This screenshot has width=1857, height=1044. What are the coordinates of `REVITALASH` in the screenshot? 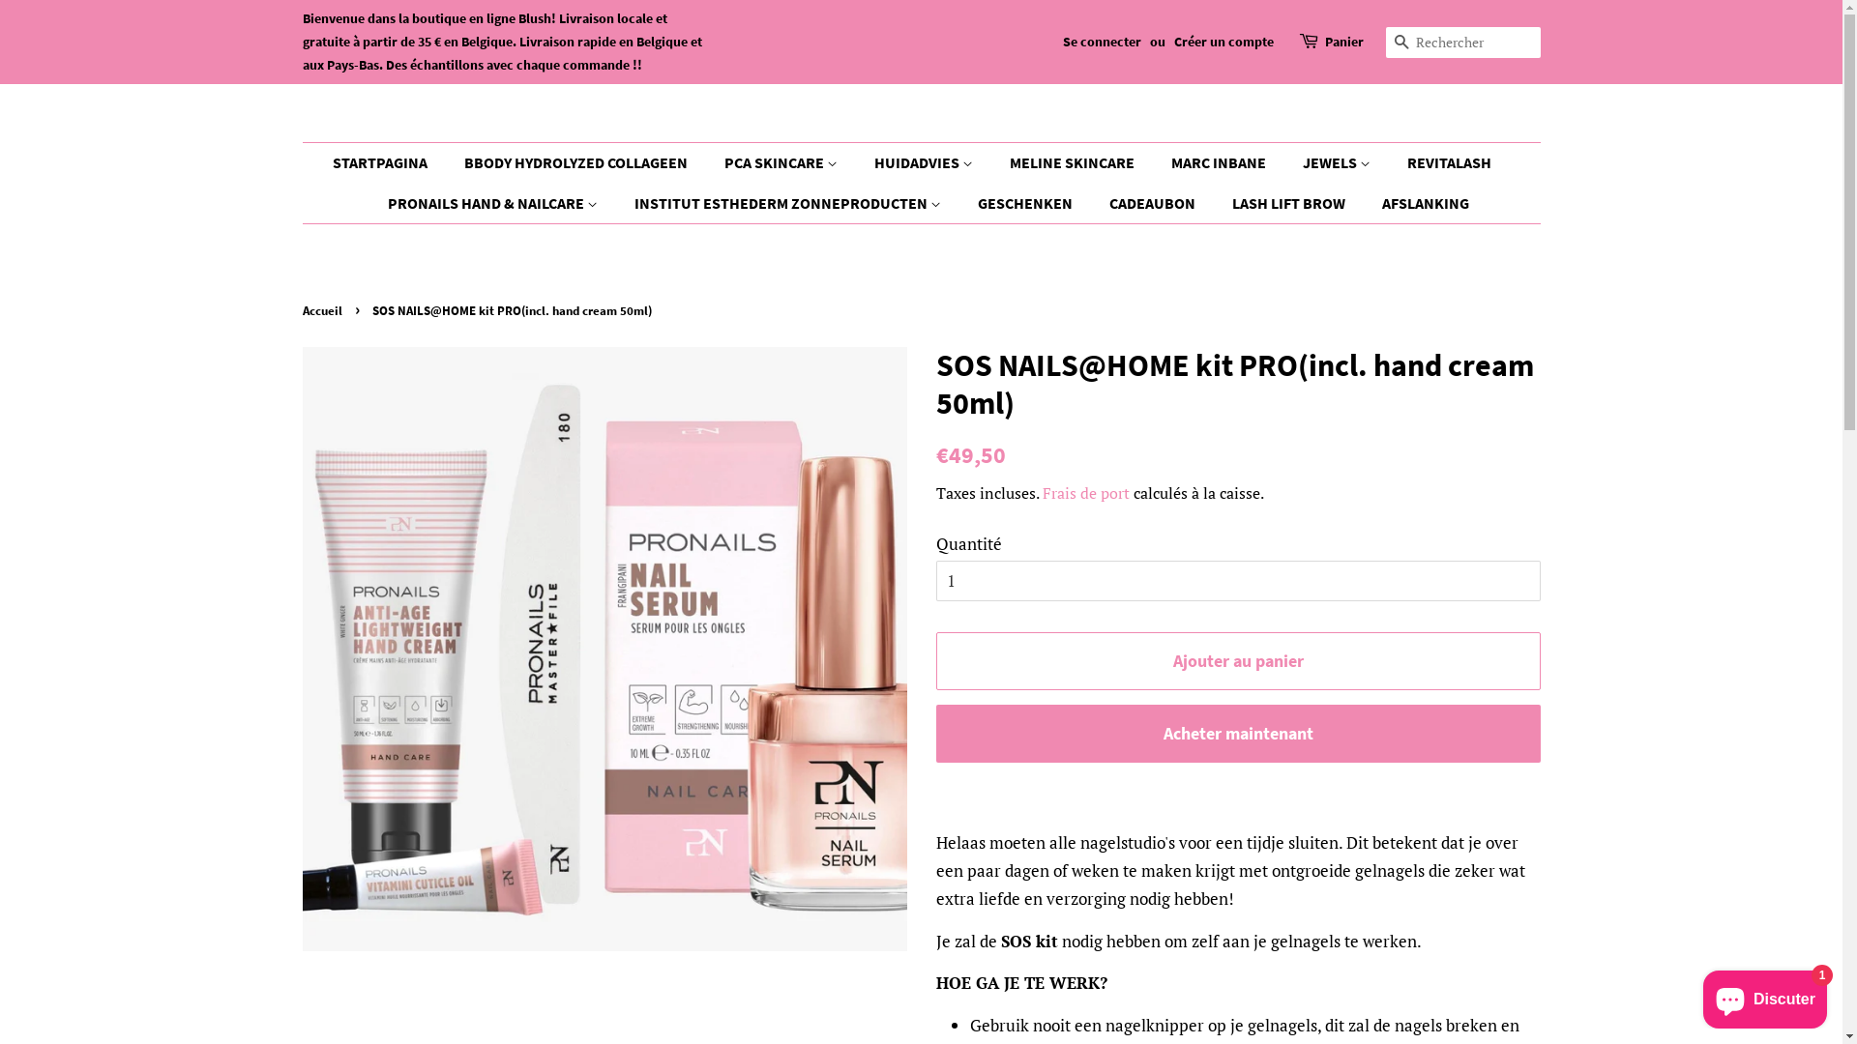 It's located at (1452, 162).